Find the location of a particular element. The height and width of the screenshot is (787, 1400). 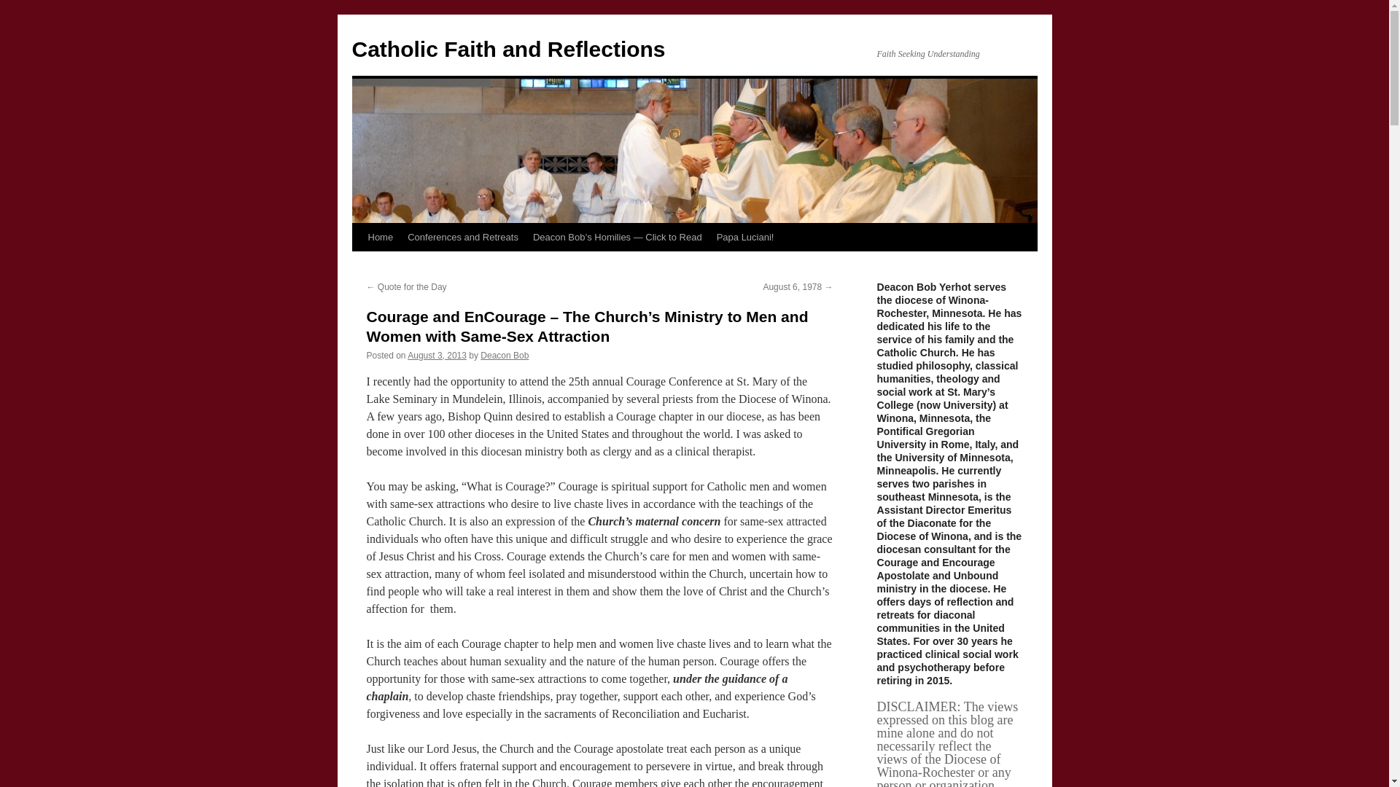

August 3, 2013 is located at coordinates (436, 355).